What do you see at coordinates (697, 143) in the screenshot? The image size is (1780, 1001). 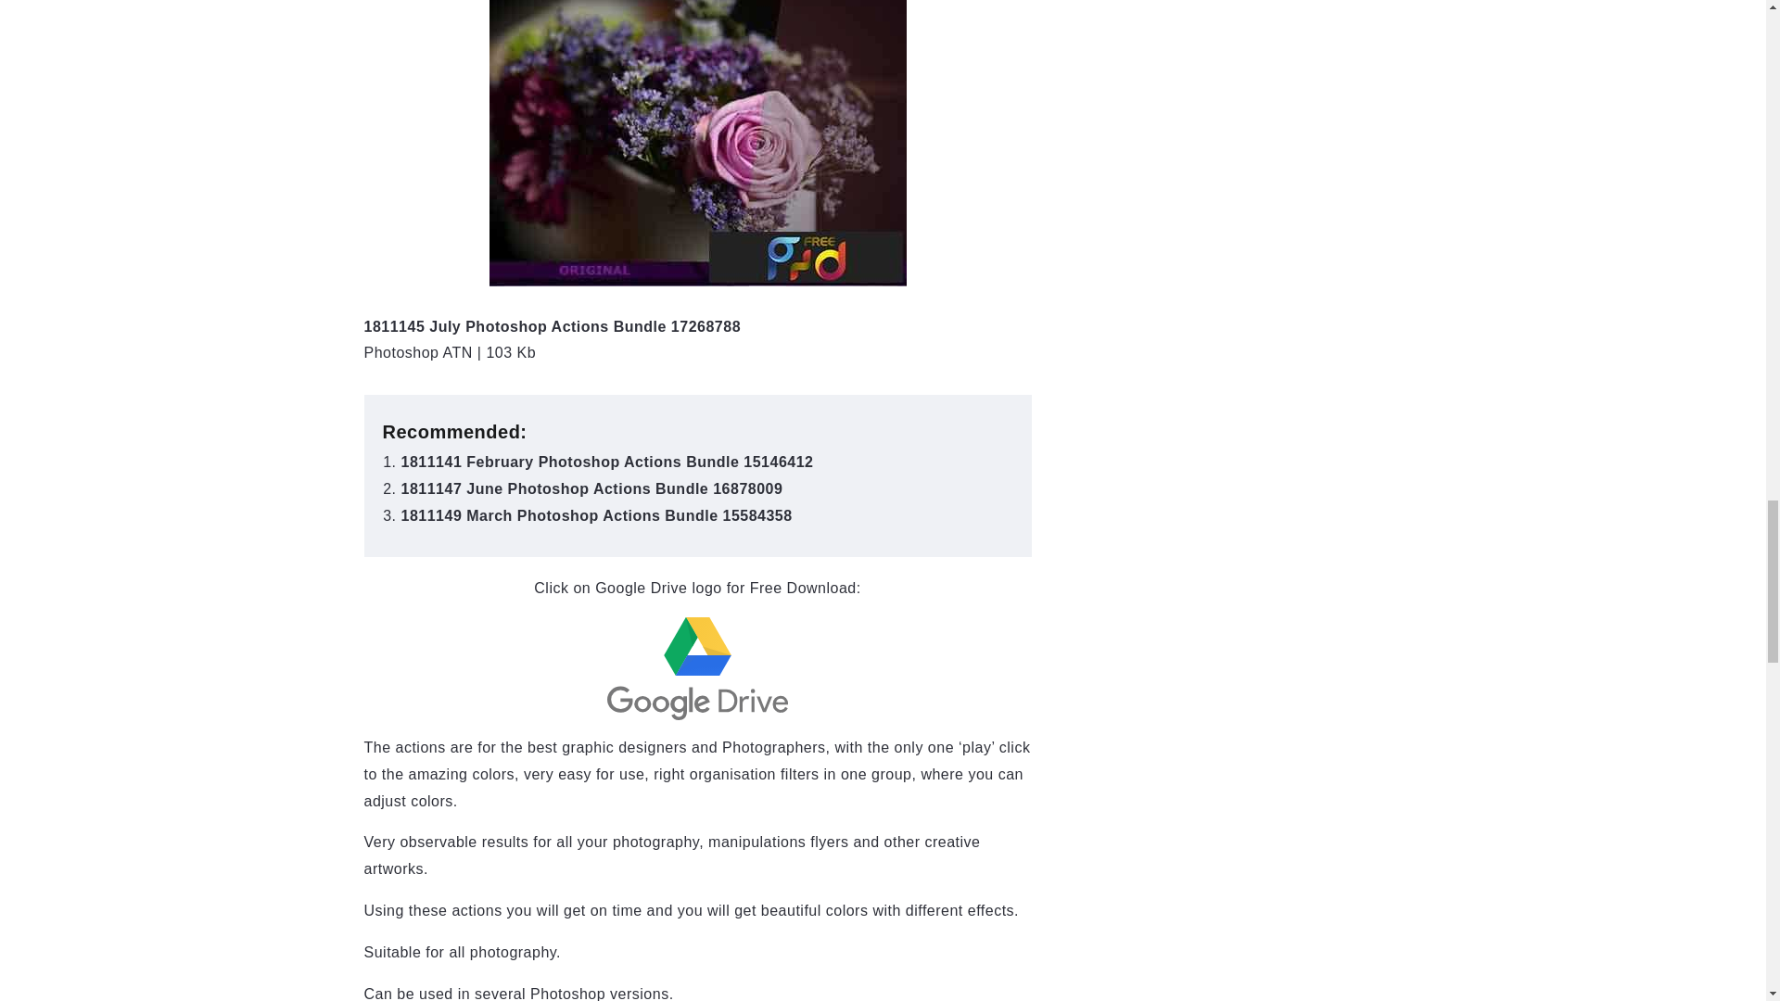 I see `1811145 July Photoshop Actions Bundle 17268788 1` at bounding box center [697, 143].